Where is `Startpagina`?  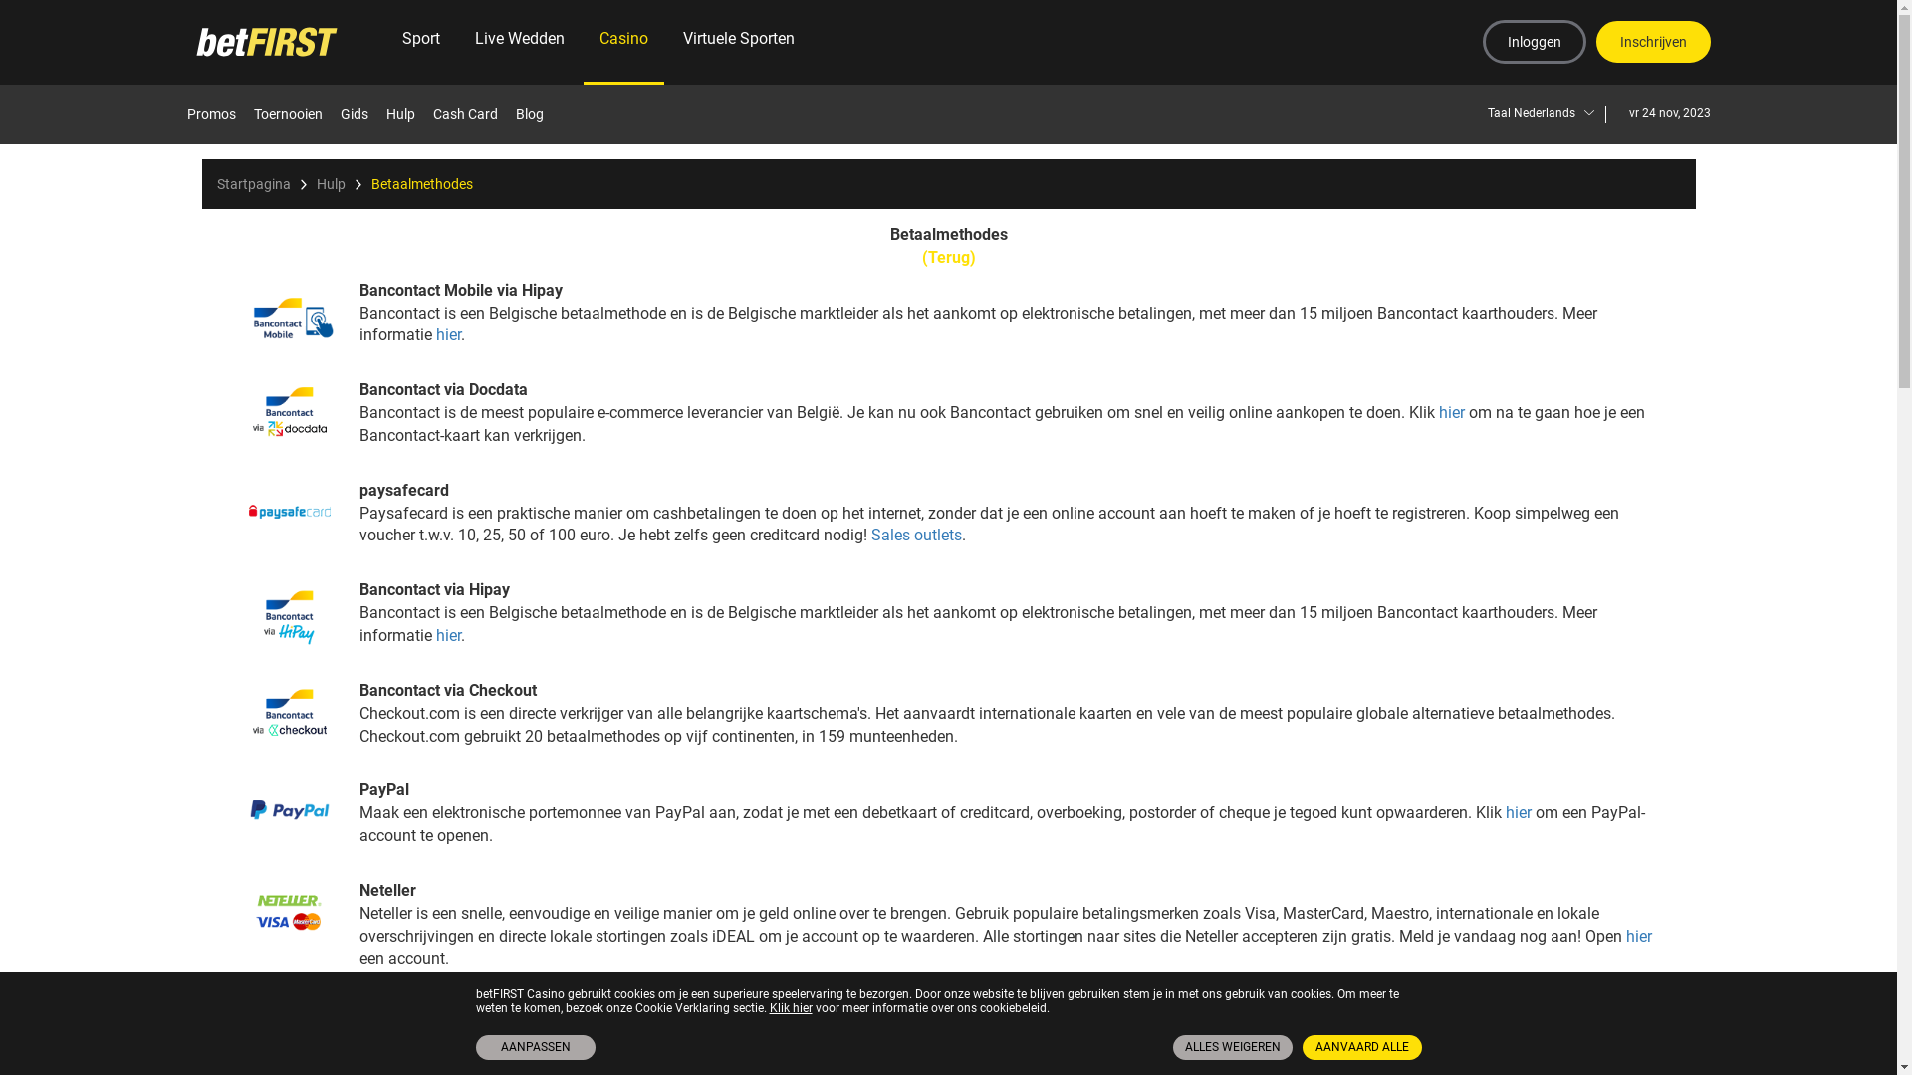 Startpagina is located at coordinates (254, 184).